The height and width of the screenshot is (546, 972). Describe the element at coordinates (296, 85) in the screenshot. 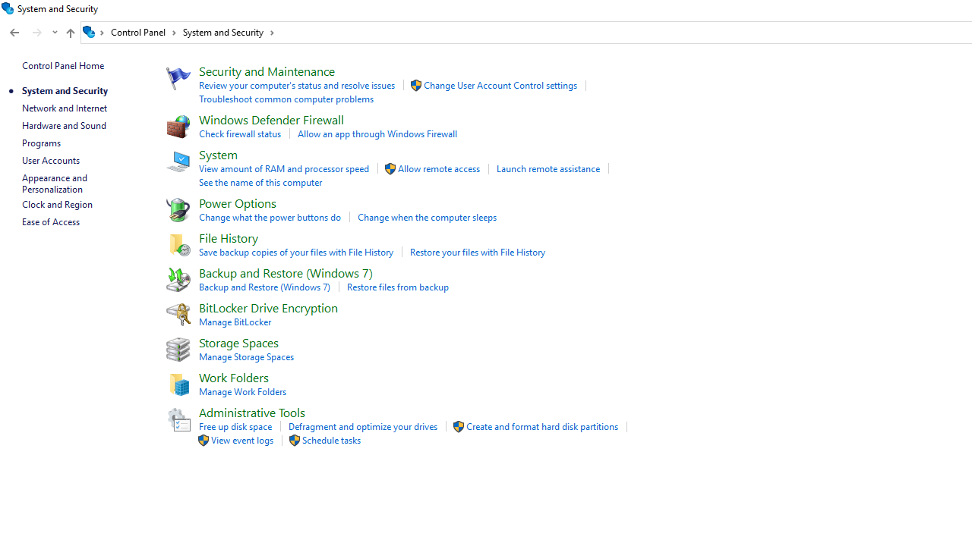

I see `Review your computer's status and resolve issues` at that location.